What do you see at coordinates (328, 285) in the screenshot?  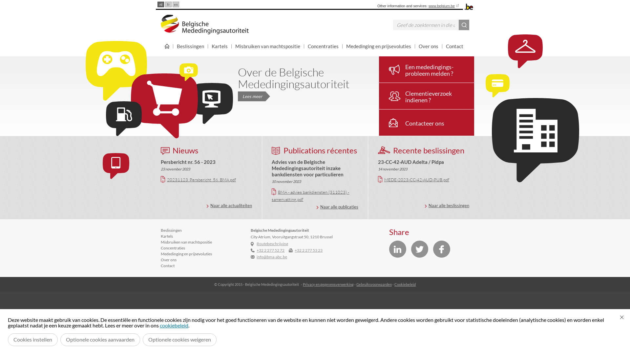 I see `Privacy en gegevensverwerking` at bounding box center [328, 285].